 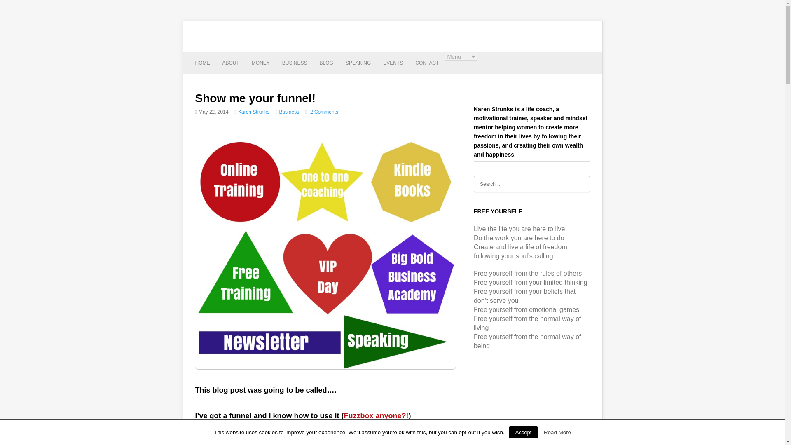 I want to click on 2 Comments, so click(x=324, y=112).